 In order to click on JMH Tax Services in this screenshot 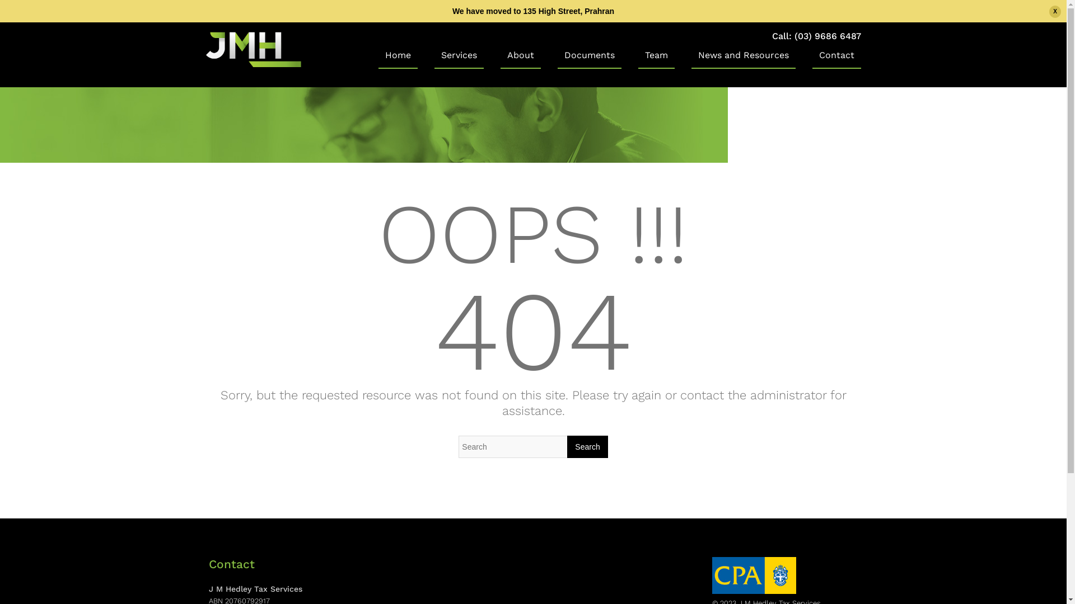, I will do `click(254, 64)`.